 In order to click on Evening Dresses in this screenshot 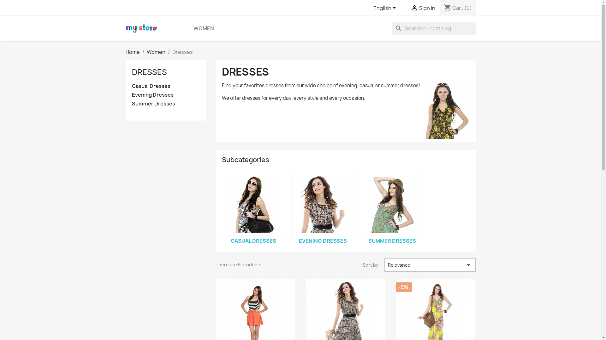, I will do `click(166, 95)`.